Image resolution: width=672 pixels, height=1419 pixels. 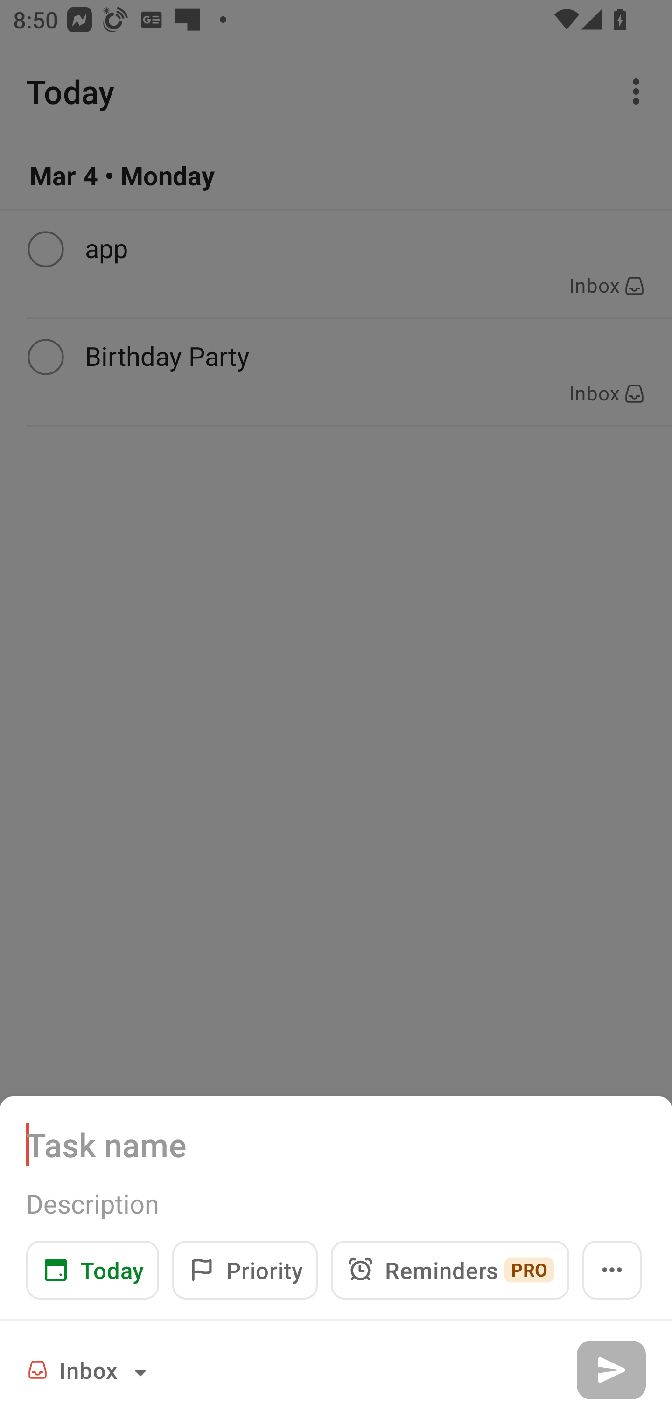 What do you see at coordinates (450, 1270) in the screenshot?
I see `Reminders PRO Reminders` at bounding box center [450, 1270].